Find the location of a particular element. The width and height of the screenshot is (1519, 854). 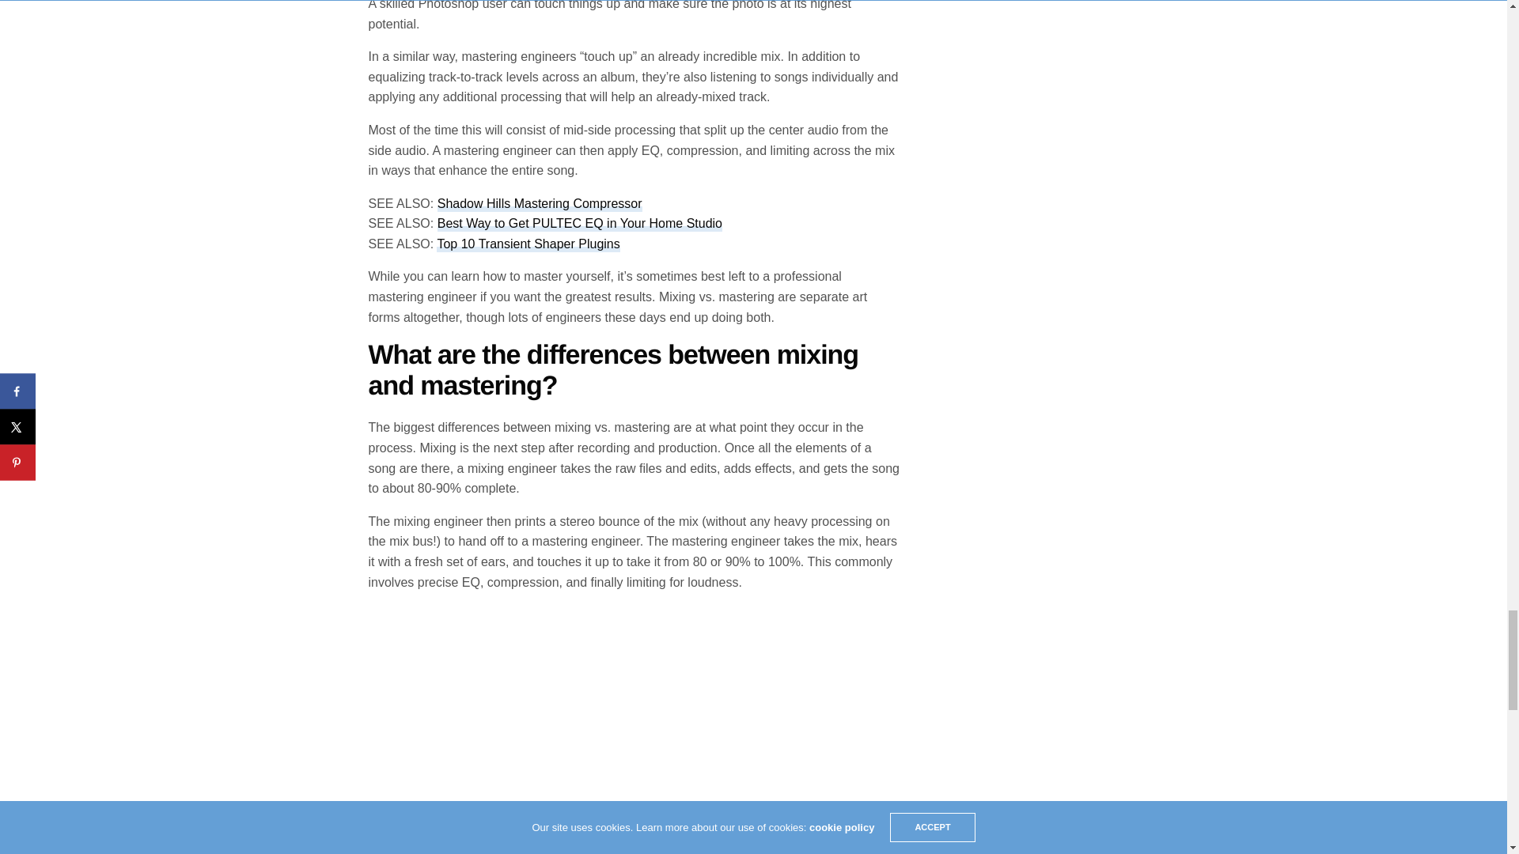

Shadow Hills Mastering Compressor is located at coordinates (540, 204).